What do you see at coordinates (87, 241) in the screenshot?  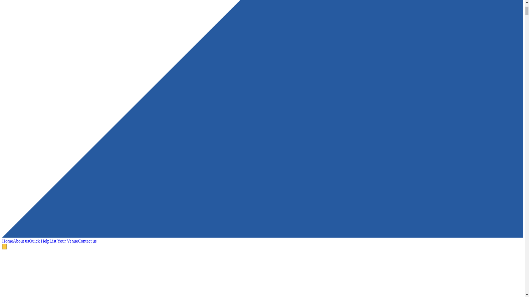 I see `Contact us` at bounding box center [87, 241].